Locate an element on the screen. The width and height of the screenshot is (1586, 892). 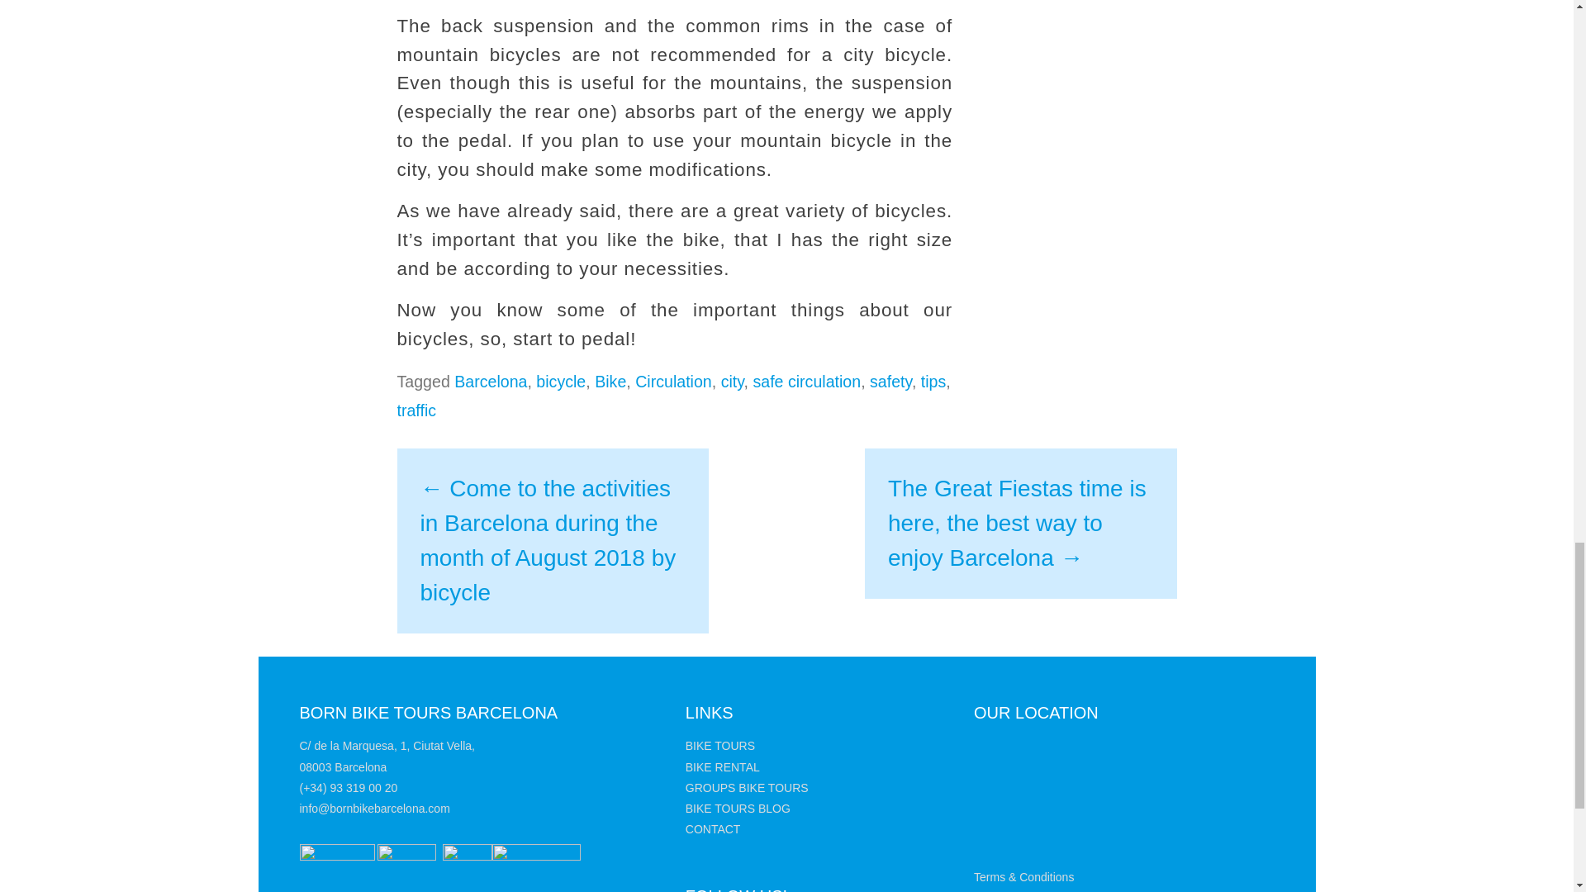
tips is located at coordinates (933, 382).